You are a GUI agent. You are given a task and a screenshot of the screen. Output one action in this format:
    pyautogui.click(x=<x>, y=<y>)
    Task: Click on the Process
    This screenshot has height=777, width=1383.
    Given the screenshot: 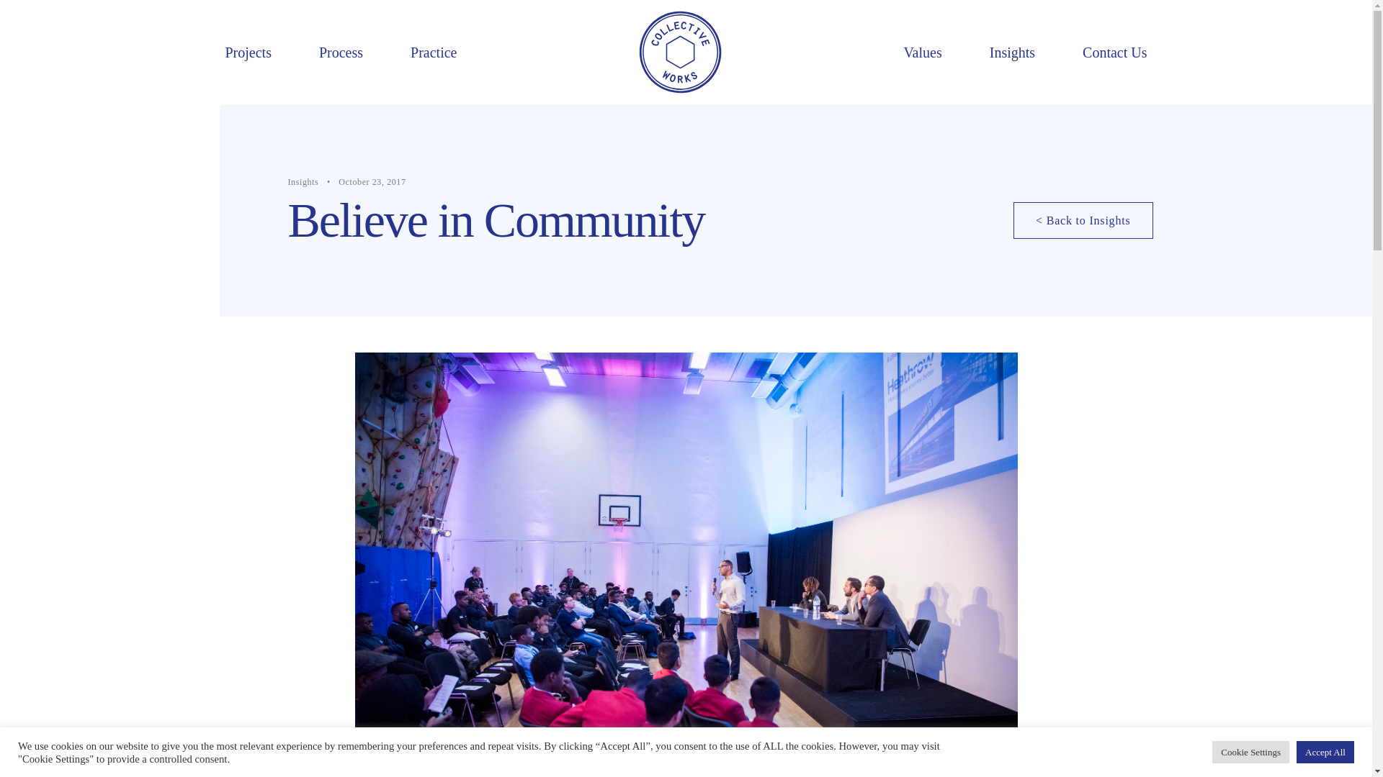 What is the action you would take?
    pyautogui.click(x=341, y=51)
    